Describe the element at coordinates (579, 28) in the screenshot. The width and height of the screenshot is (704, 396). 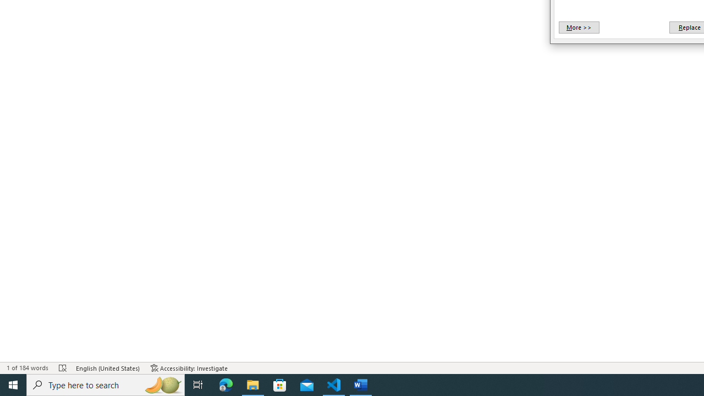
I see `More >>` at that location.